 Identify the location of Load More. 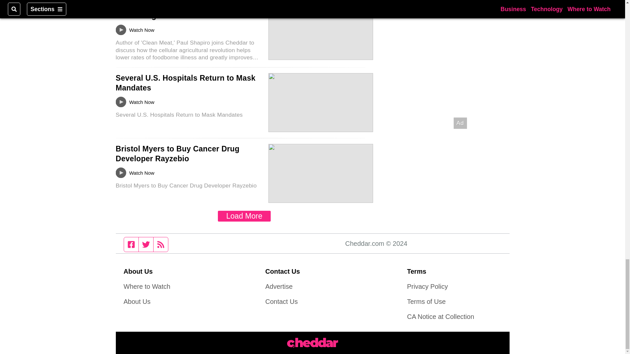
(244, 216).